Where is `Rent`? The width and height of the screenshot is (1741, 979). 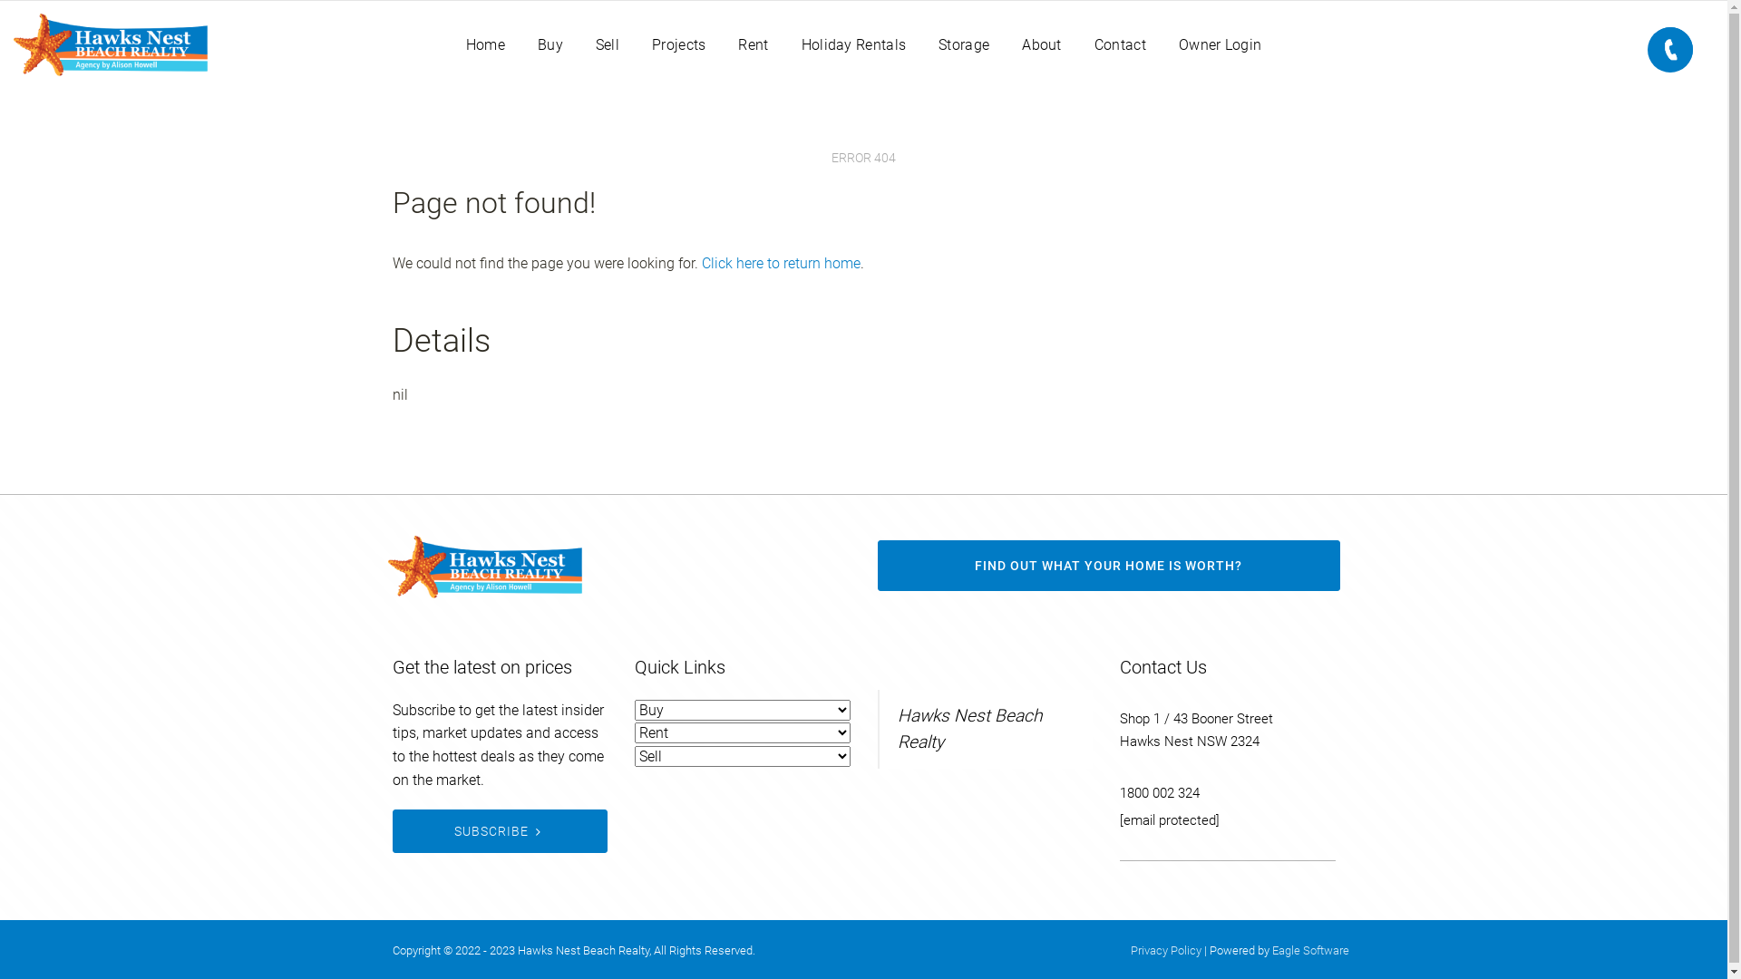
Rent is located at coordinates (753, 45).